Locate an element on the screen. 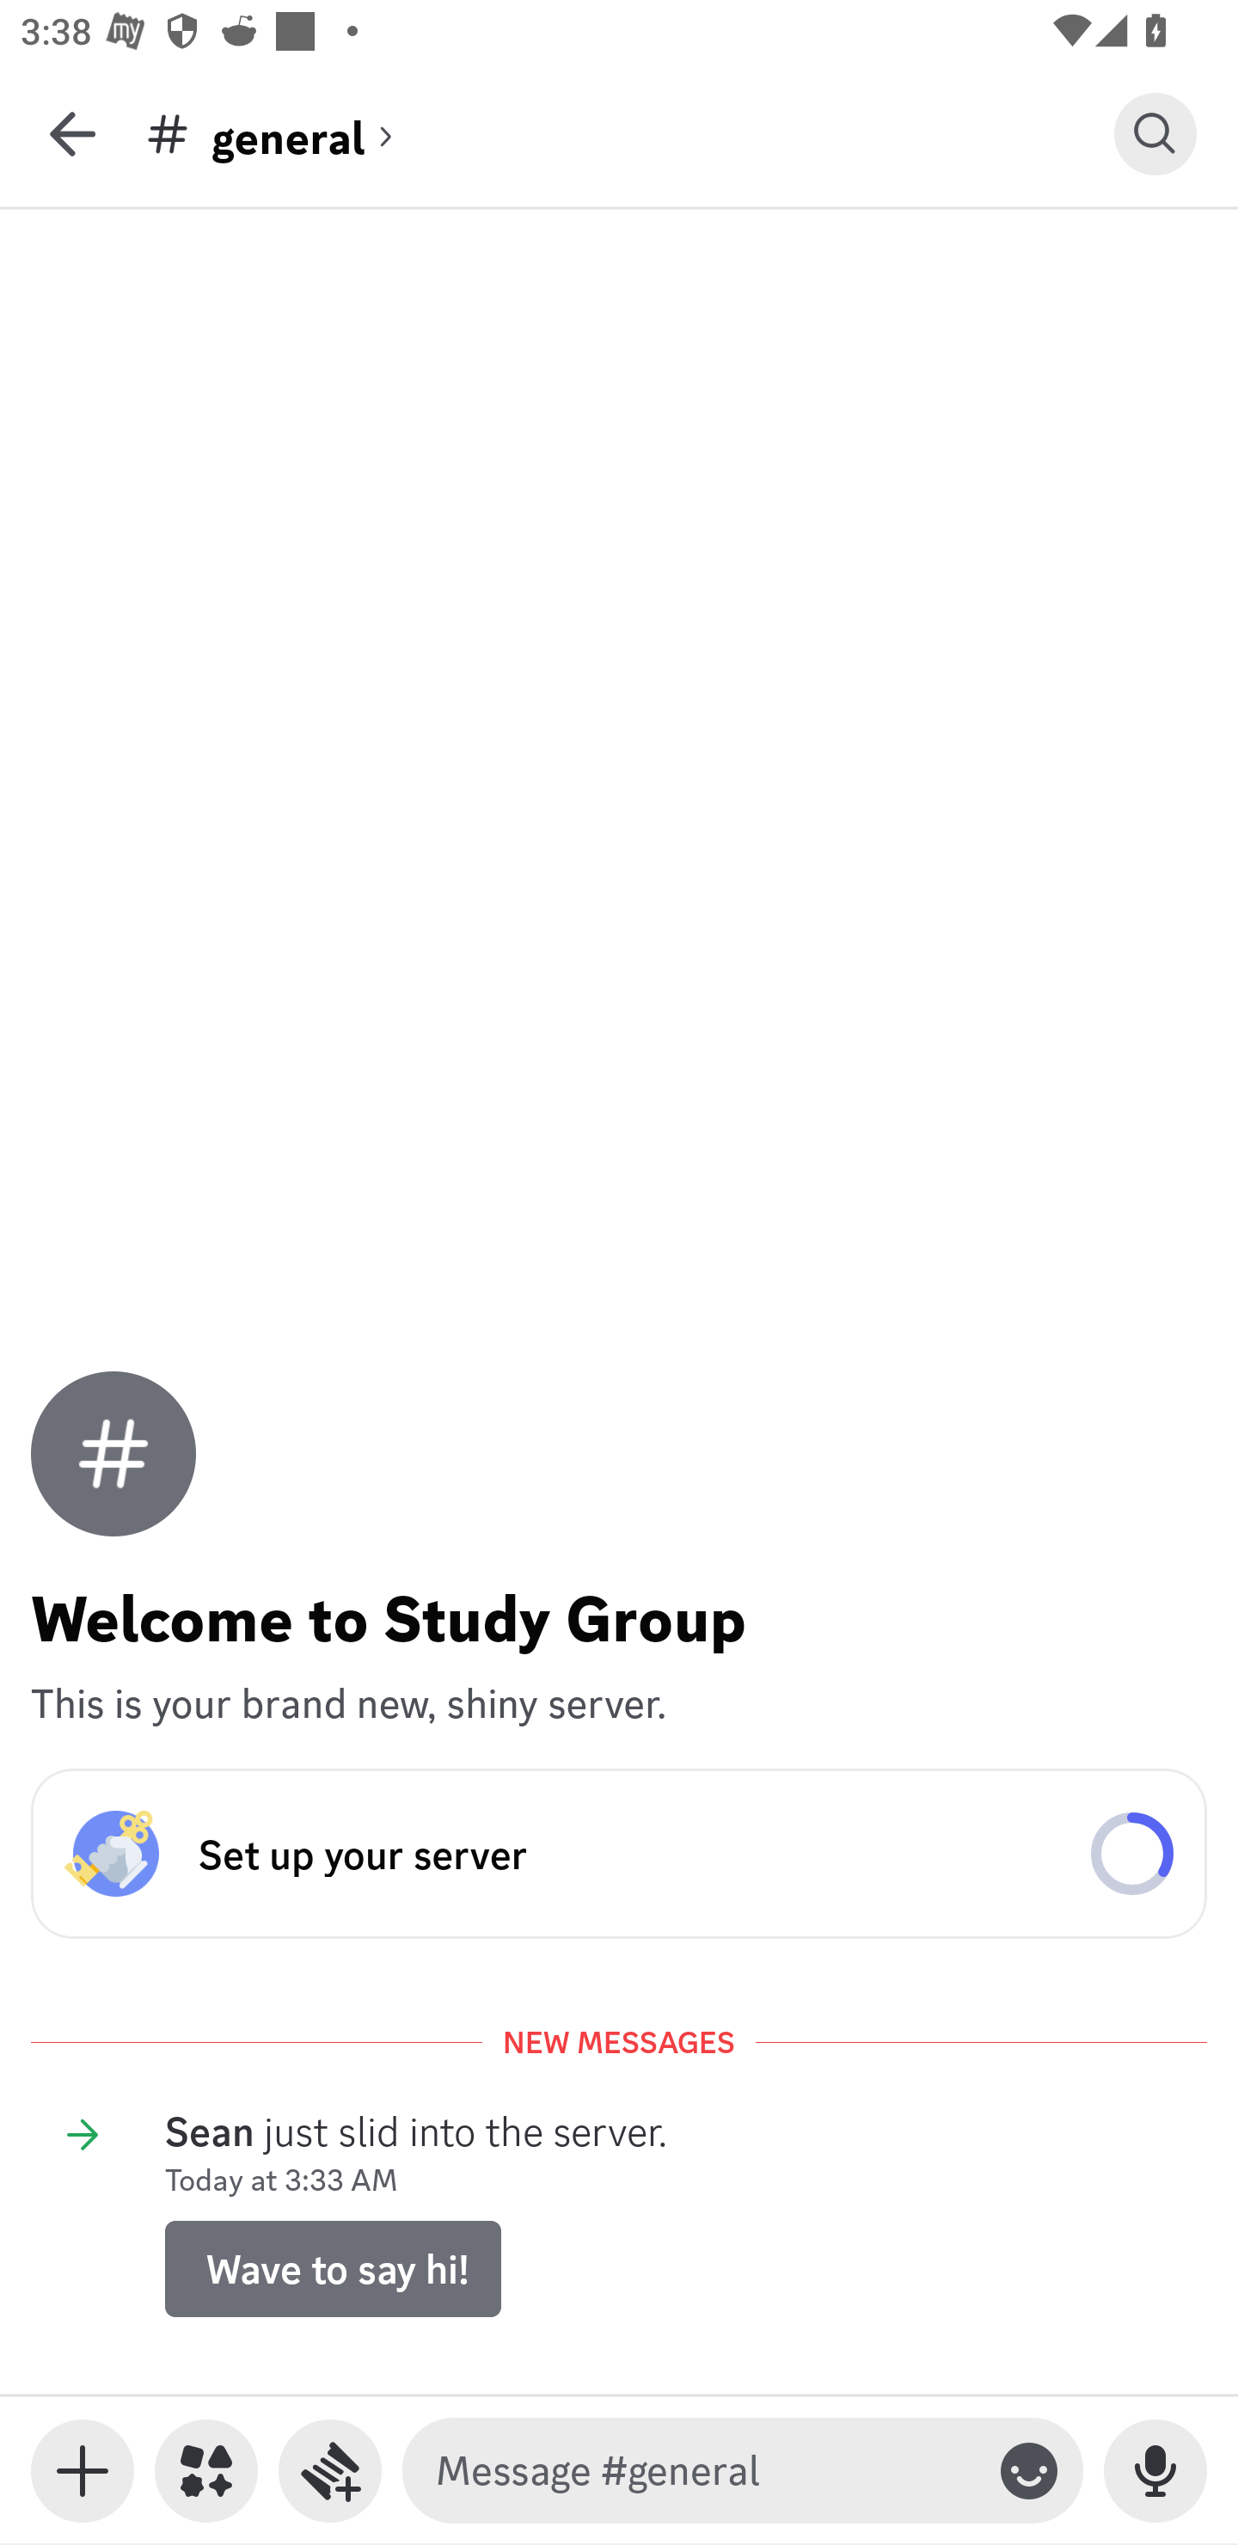 This screenshot has height=2545, width=1238. Toggle media keyboard is located at coordinates (83, 2471).